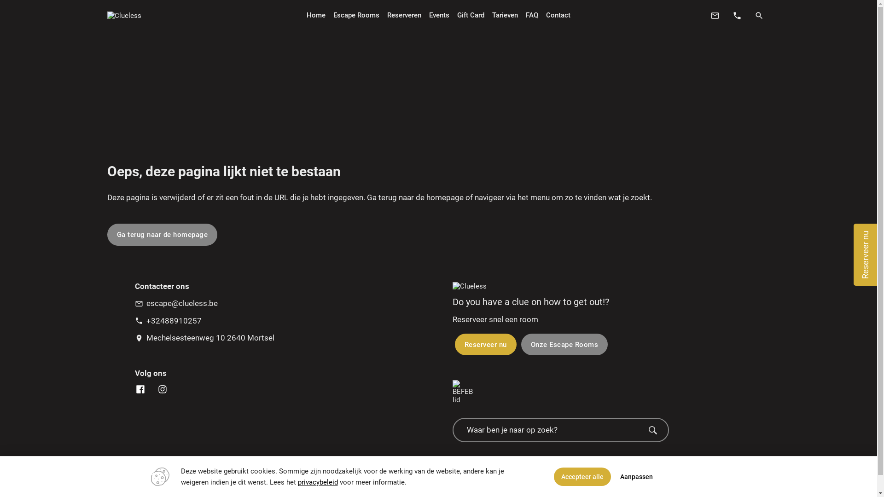  I want to click on search, so click(759, 15).